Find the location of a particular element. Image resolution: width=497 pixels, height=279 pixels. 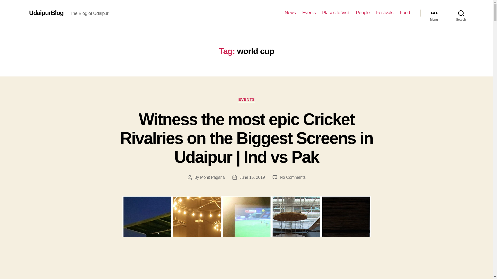

Search is located at coordinates (461, 13).